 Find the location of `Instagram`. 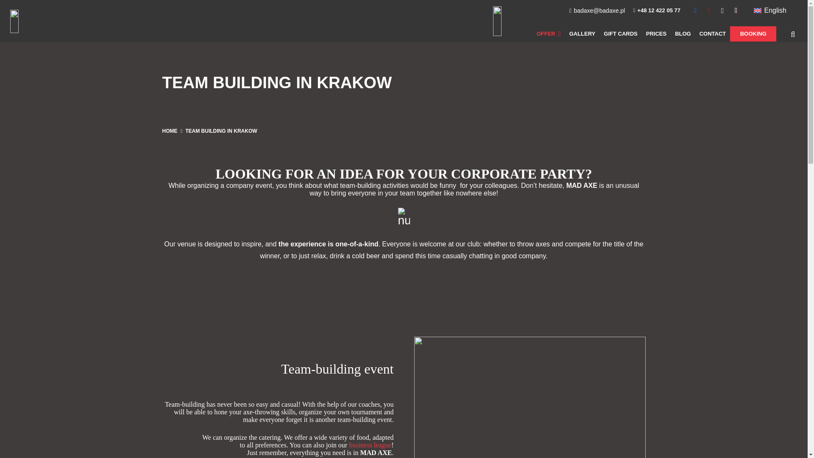

Instagram is located at coordinates (722, 10).